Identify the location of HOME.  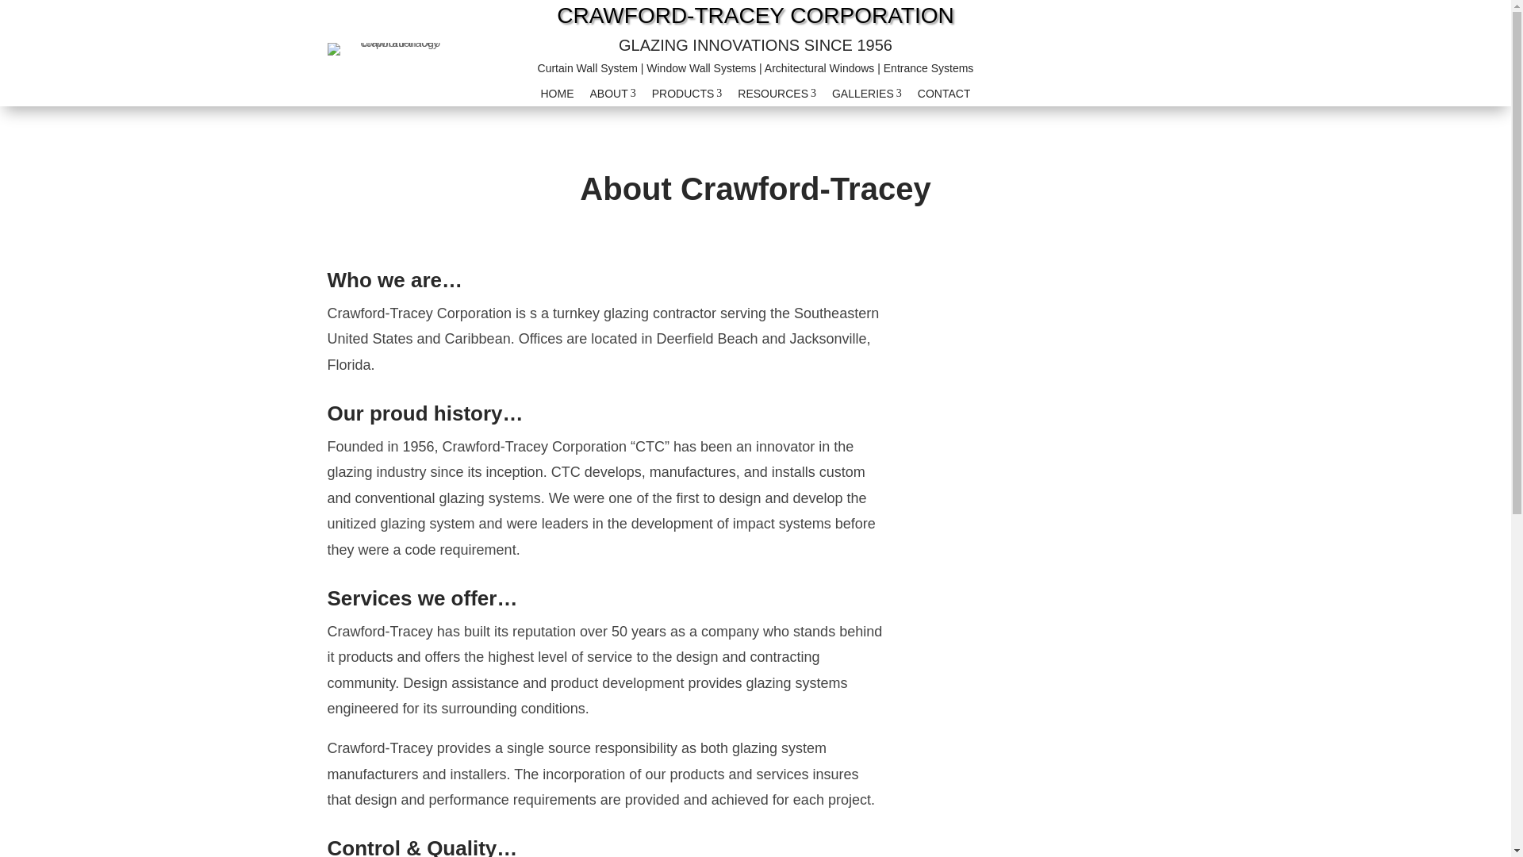
(866, 93).